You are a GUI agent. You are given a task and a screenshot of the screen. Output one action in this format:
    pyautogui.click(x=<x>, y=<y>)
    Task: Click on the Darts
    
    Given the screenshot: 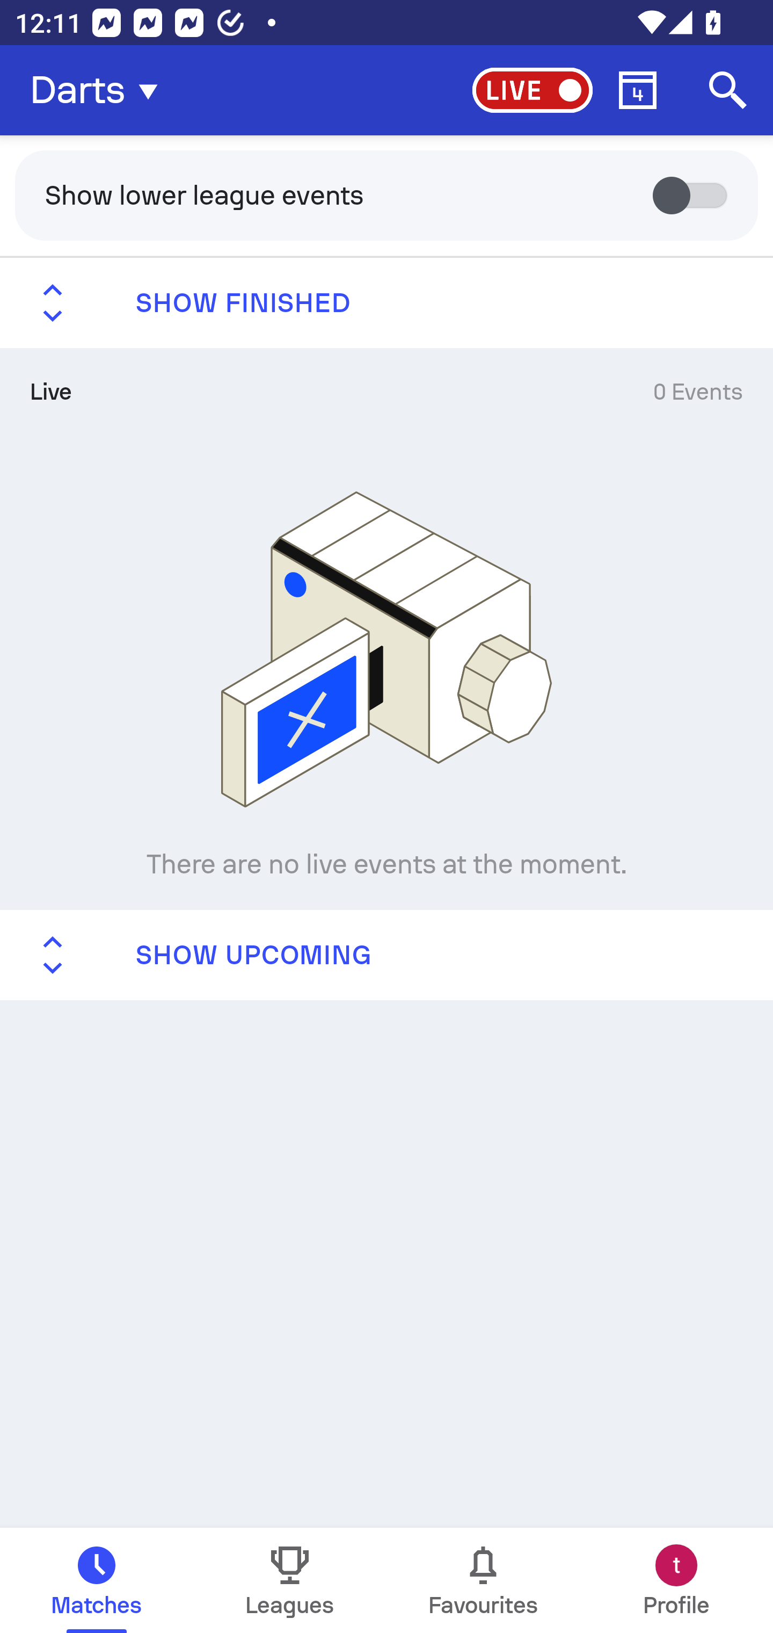 What is the action you would take?
    pyautogui.click(x=100, y=90)
    